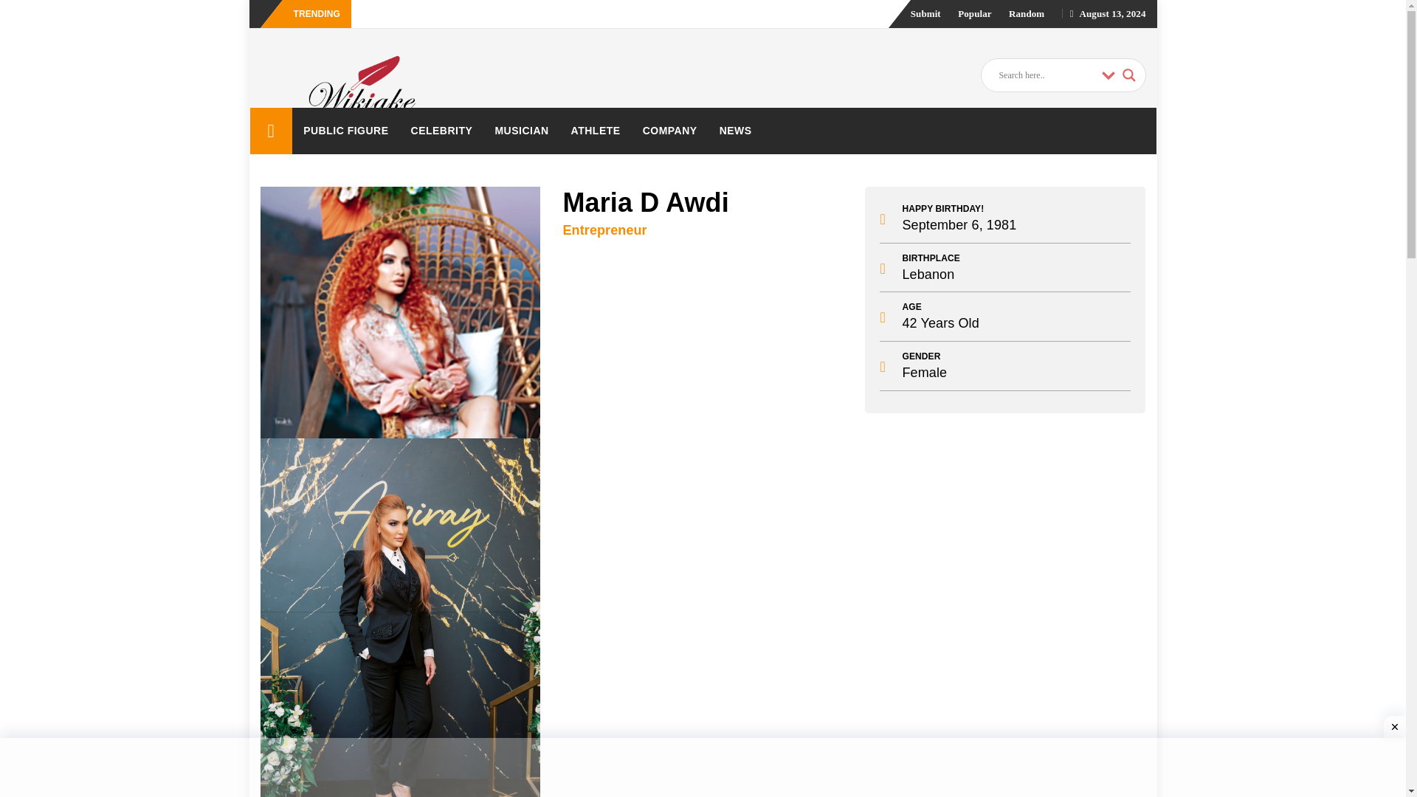  I want to click on CELEBRITY, so click(441, 130).